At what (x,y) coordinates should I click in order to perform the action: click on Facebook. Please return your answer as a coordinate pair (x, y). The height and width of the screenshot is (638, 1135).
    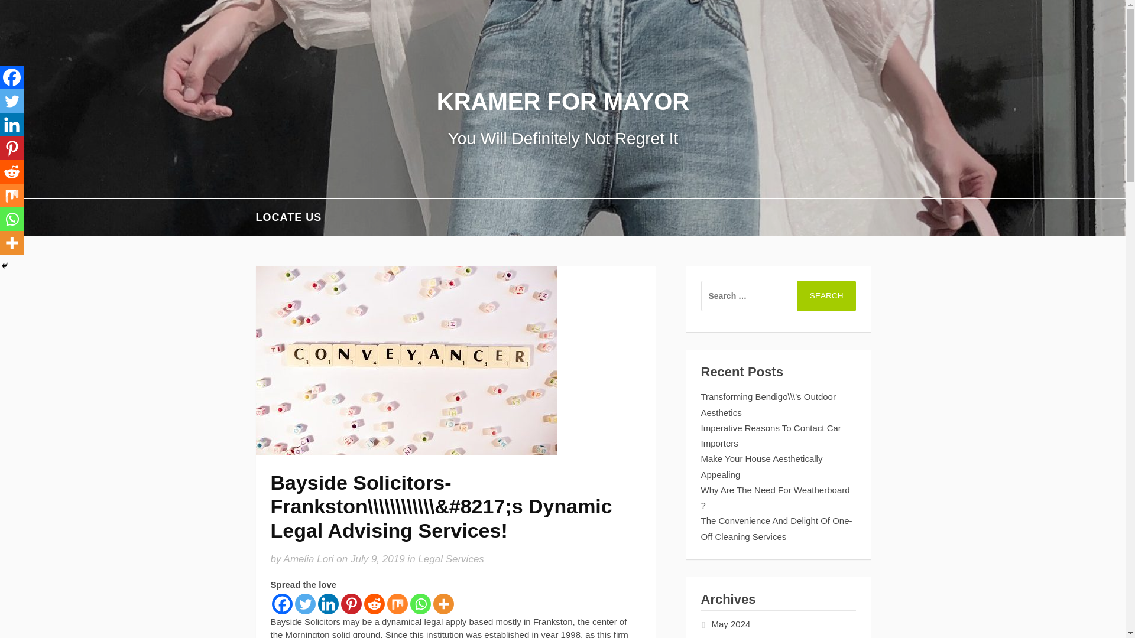
    Looking at the image, I should click on (12, 77).